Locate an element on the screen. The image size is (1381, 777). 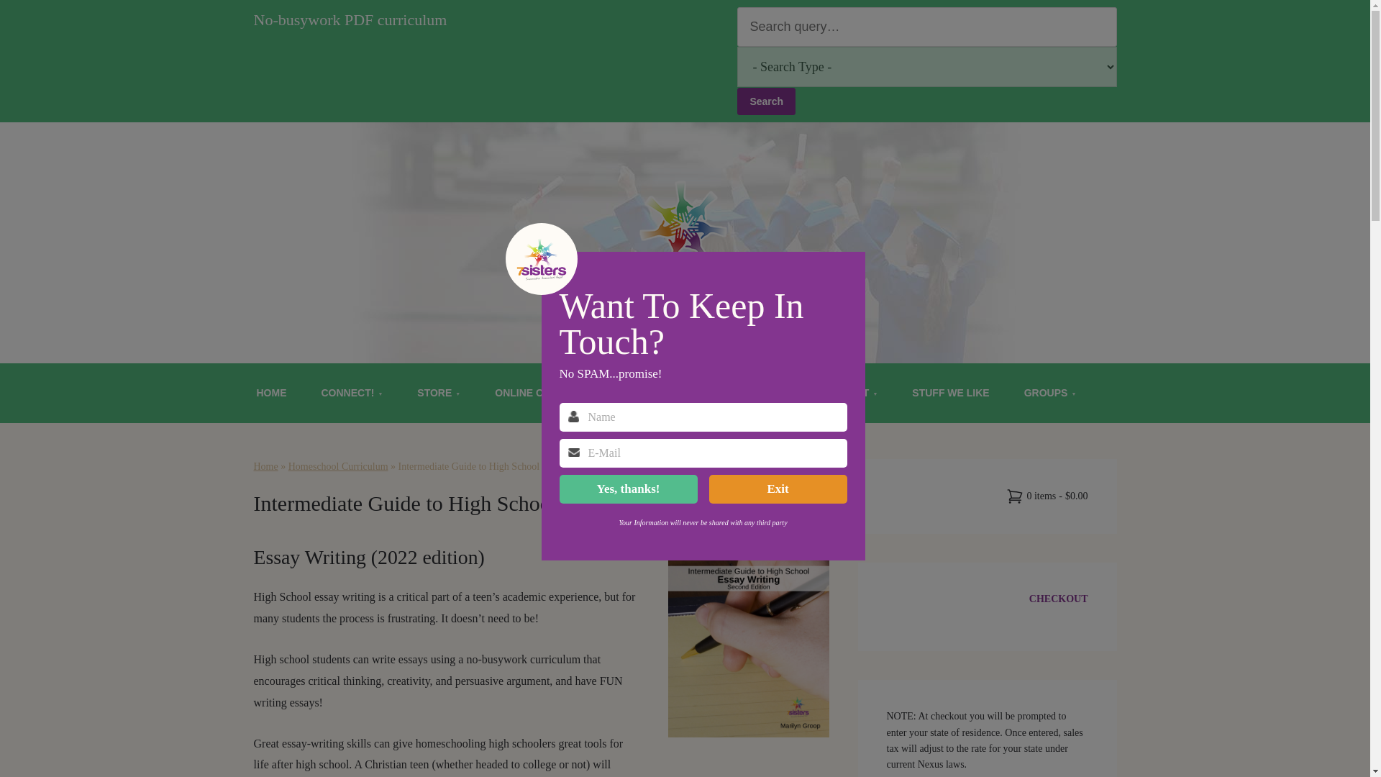
STUFF WE LIKE is located at coordinates (951, 393).